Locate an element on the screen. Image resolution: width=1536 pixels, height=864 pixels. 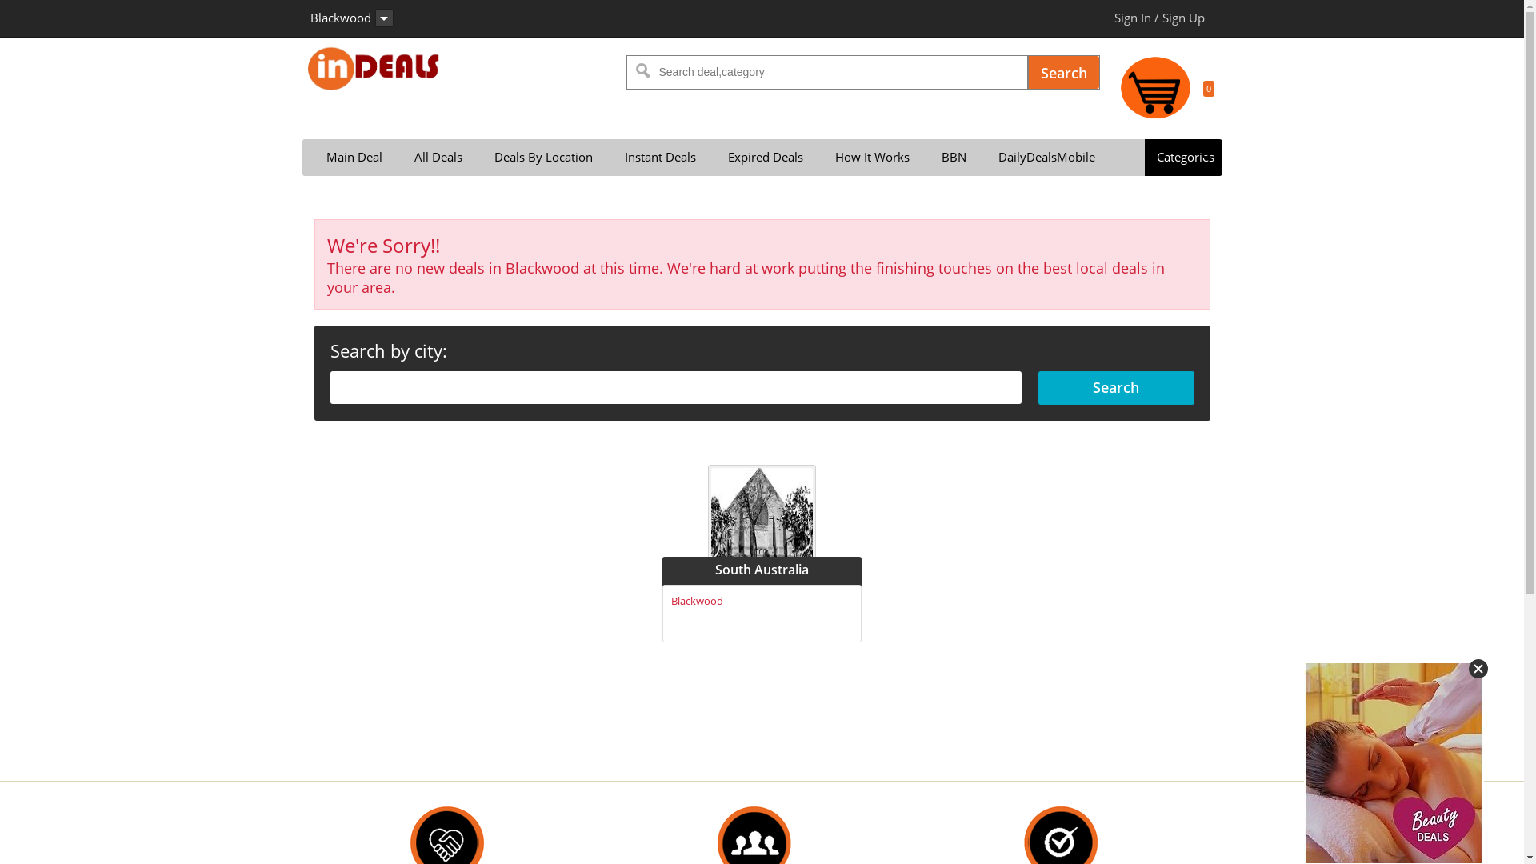
Categories is located at coordinates (1182, 158).